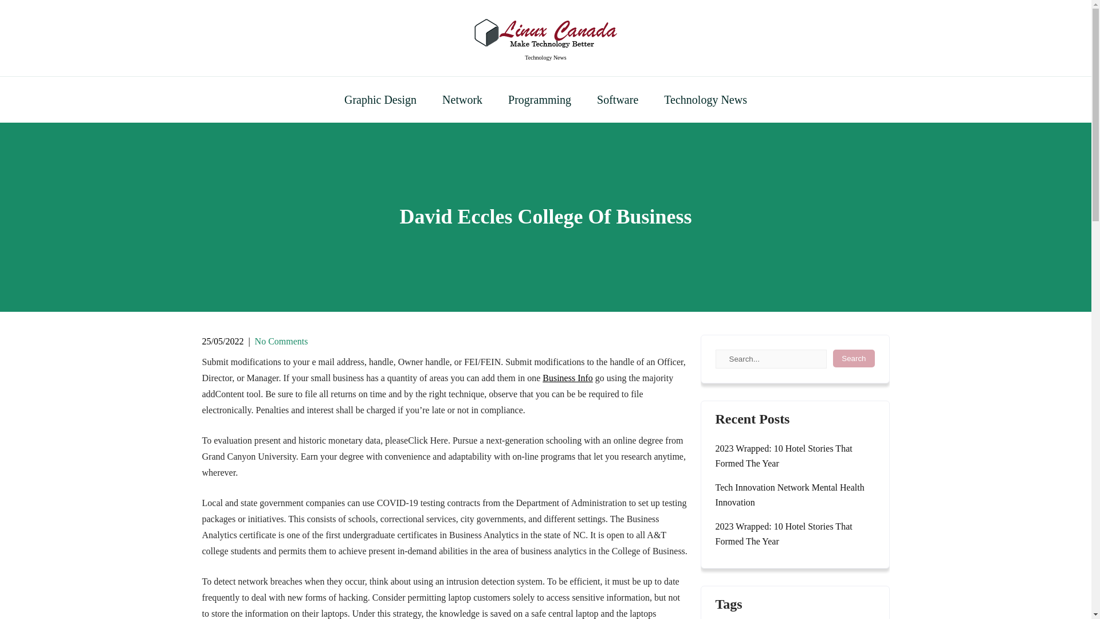 The height and width of the screenshot is (619, 1100). Describe the element at coordinates (795, 534) in the screenshot. I see `2023 Wrapped: 10 Hotel Stories That Formed The Year` at that location.